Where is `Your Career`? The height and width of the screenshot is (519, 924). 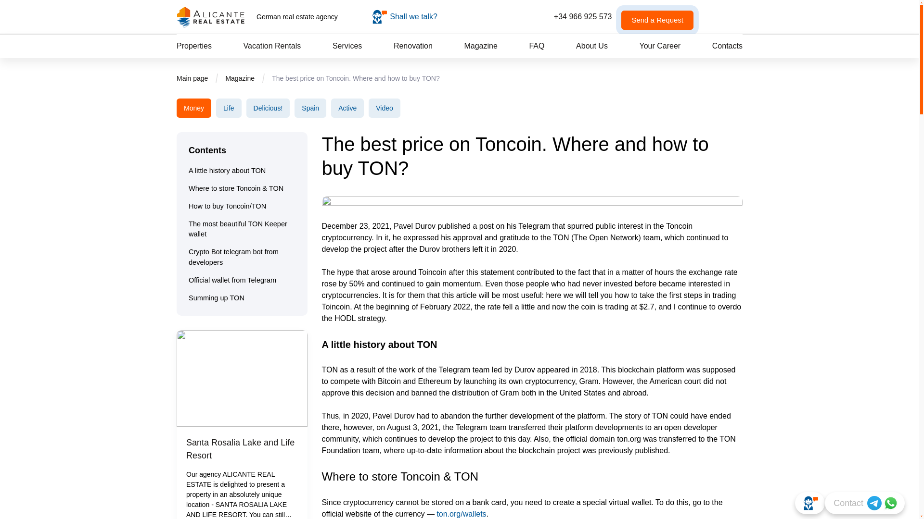
Your Career is located at coordinates (659, 46).